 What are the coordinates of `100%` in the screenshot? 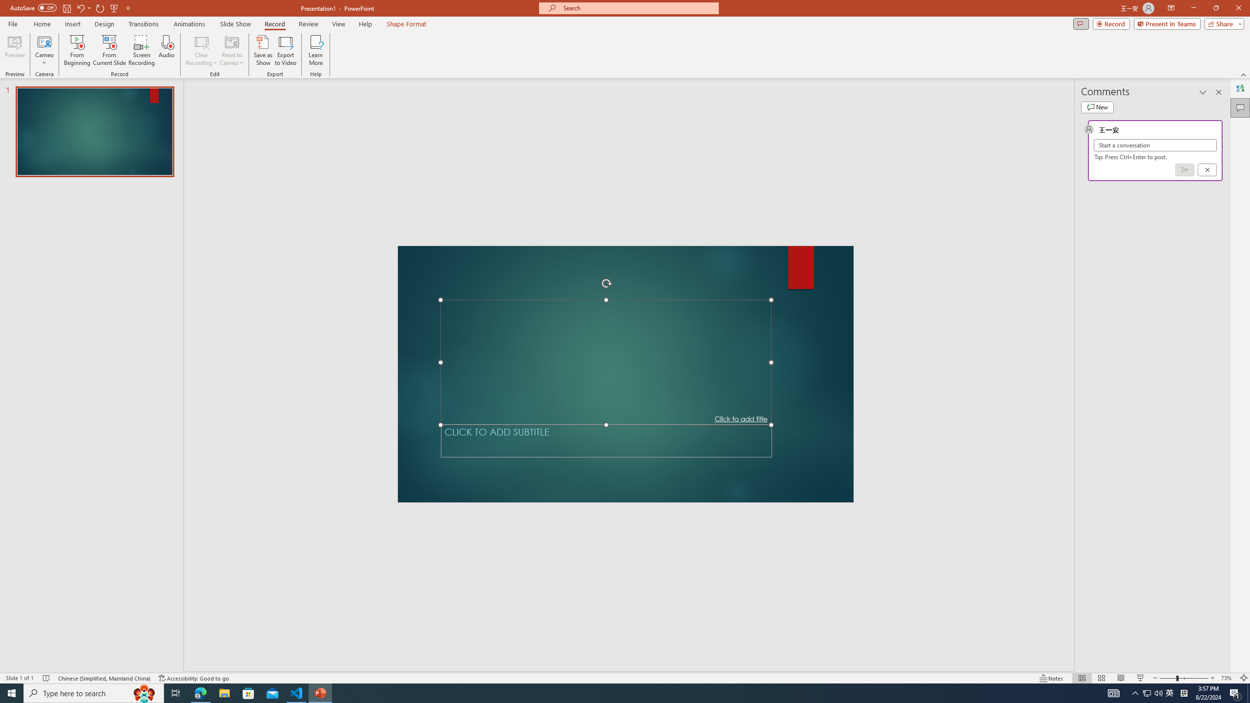 It's located at (553, 317).